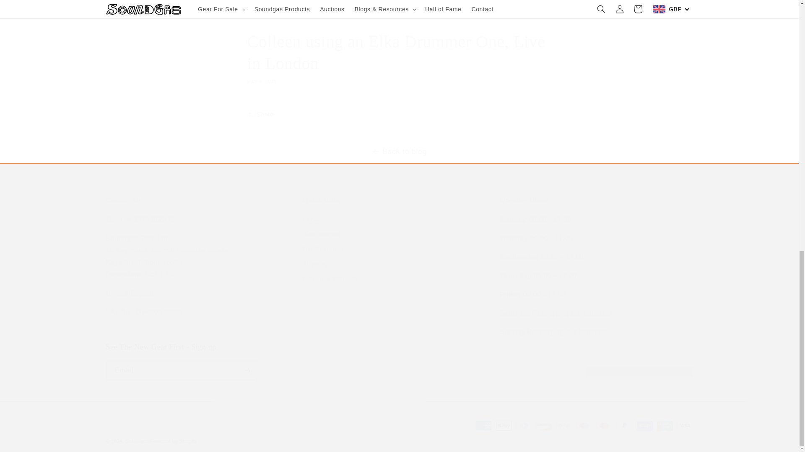  I want to click on Share, so click(399, 114).